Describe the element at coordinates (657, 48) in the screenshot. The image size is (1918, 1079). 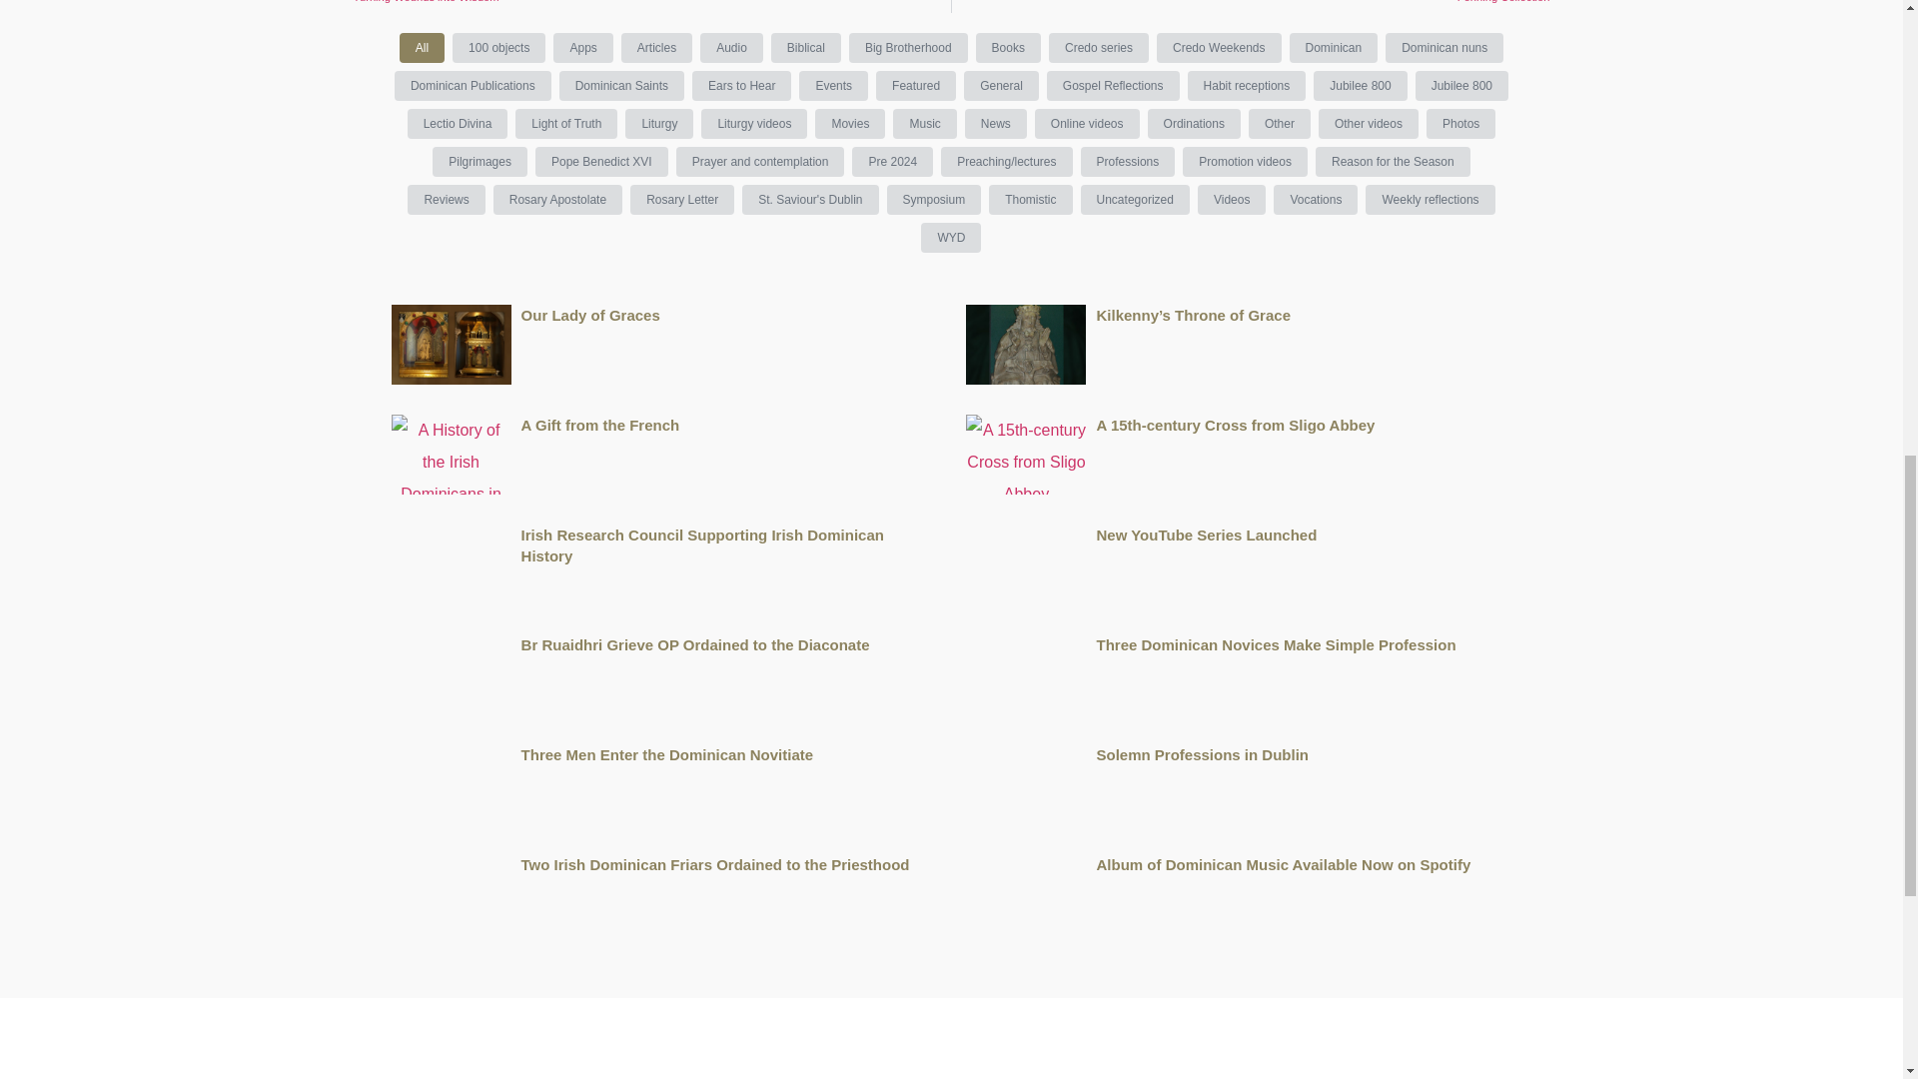
I see `Audio` at that location.